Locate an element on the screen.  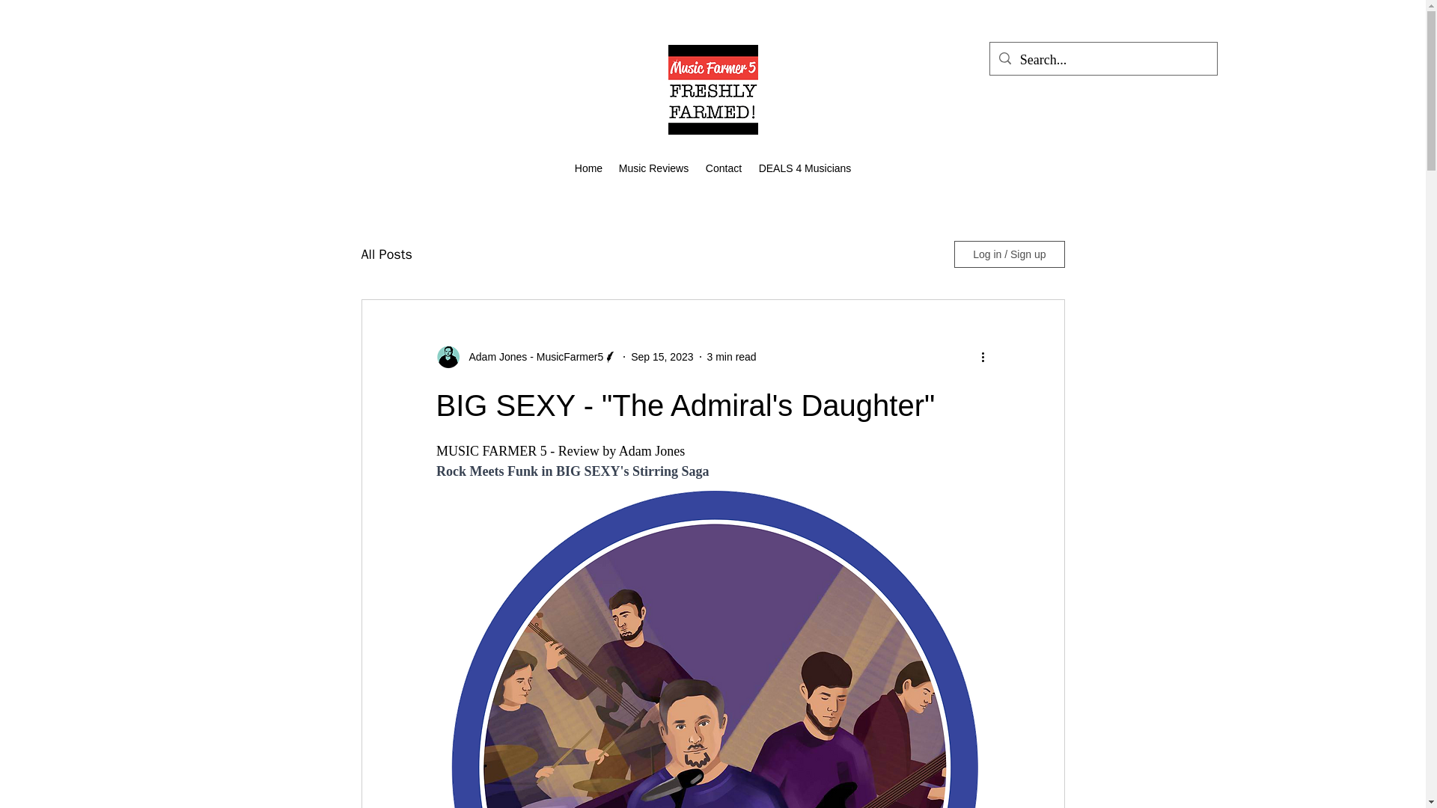
All Posts is located at coordinates (385, 254).